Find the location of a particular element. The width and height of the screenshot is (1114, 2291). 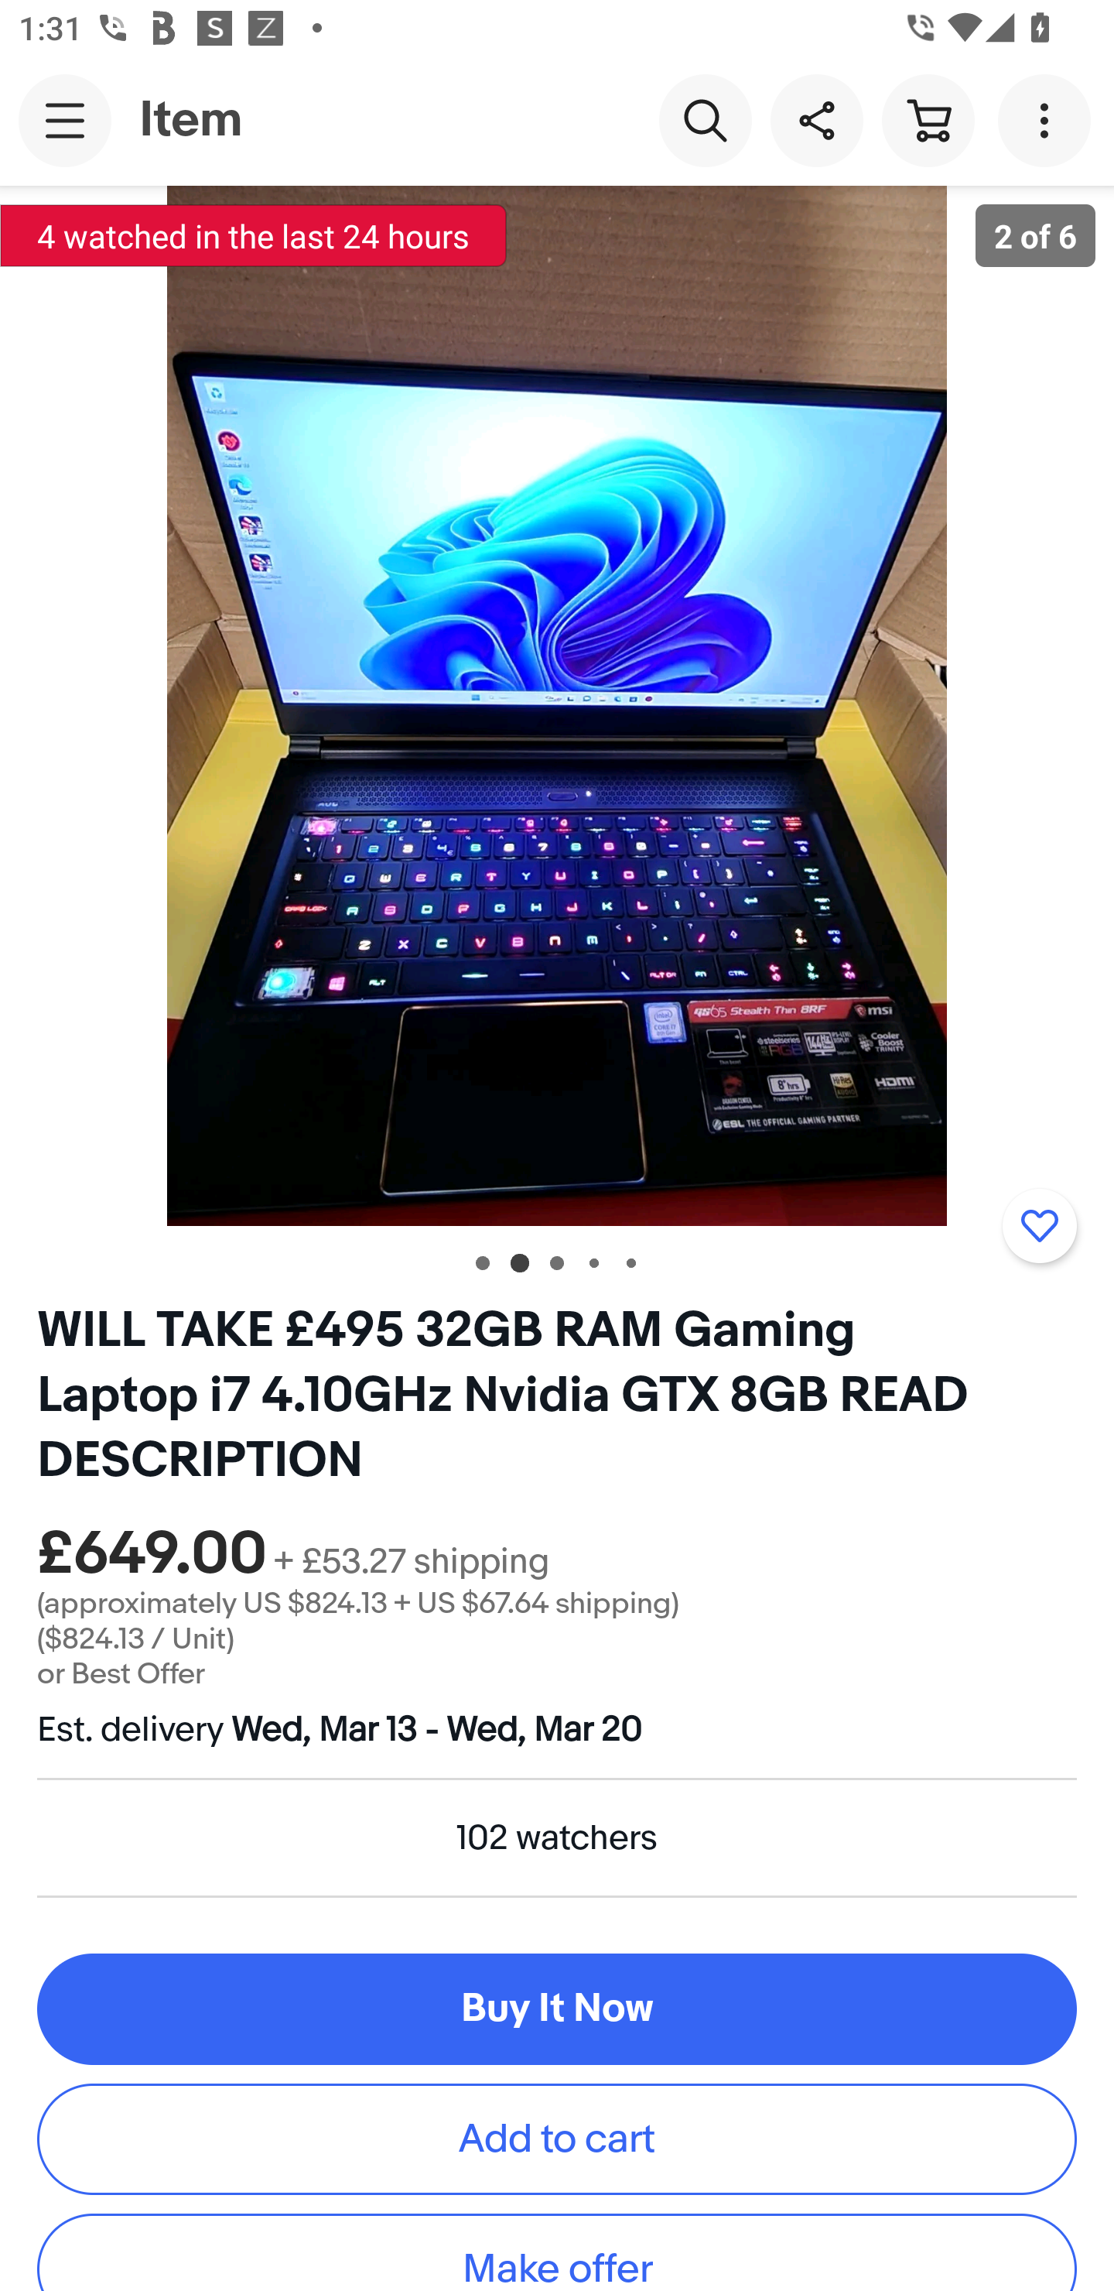

4 watched in the last 24 hours is located at coordinates (254, 235).